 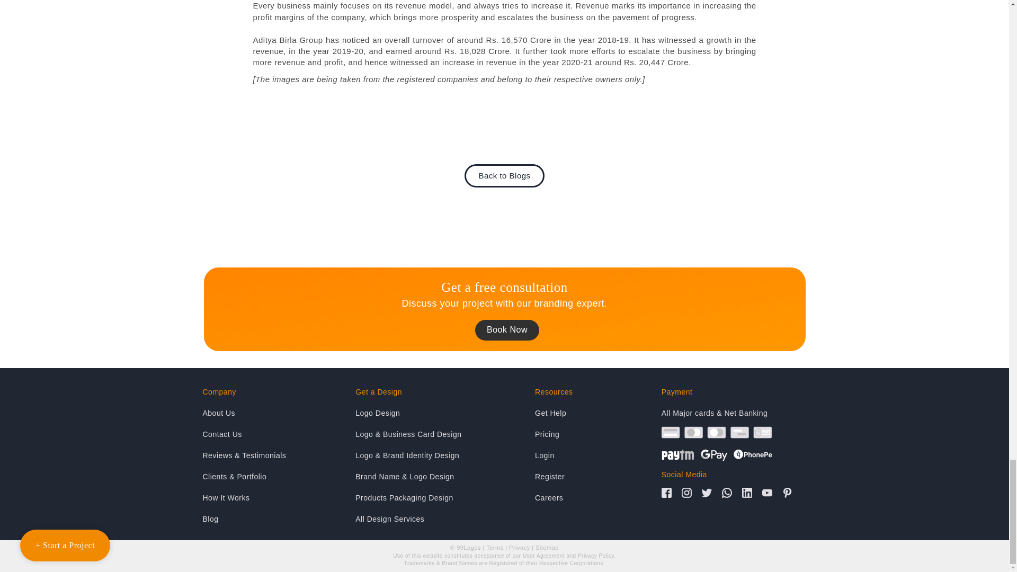 What do you see at coordinates (275, 519) in the screenshot?
I see `Blog` at bounding box center [275, 519].